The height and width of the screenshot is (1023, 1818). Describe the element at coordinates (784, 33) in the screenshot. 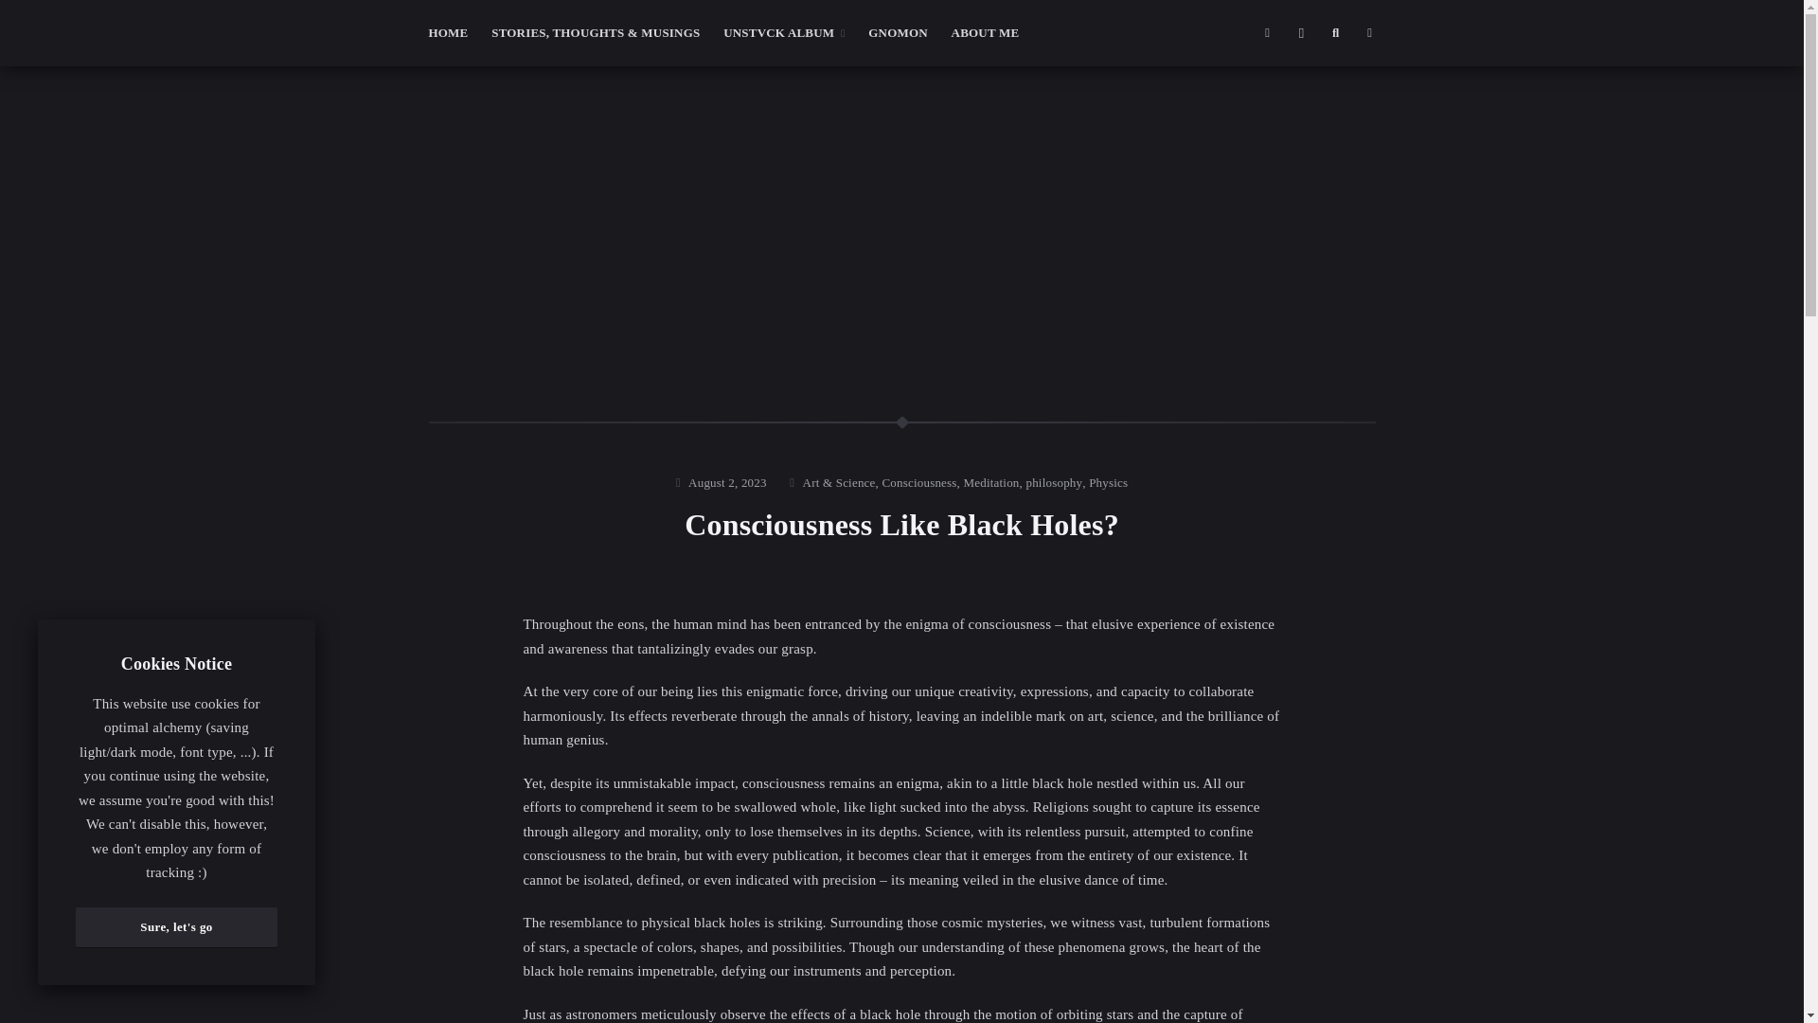

I see `UNSTVCK ALBUM` at that location.